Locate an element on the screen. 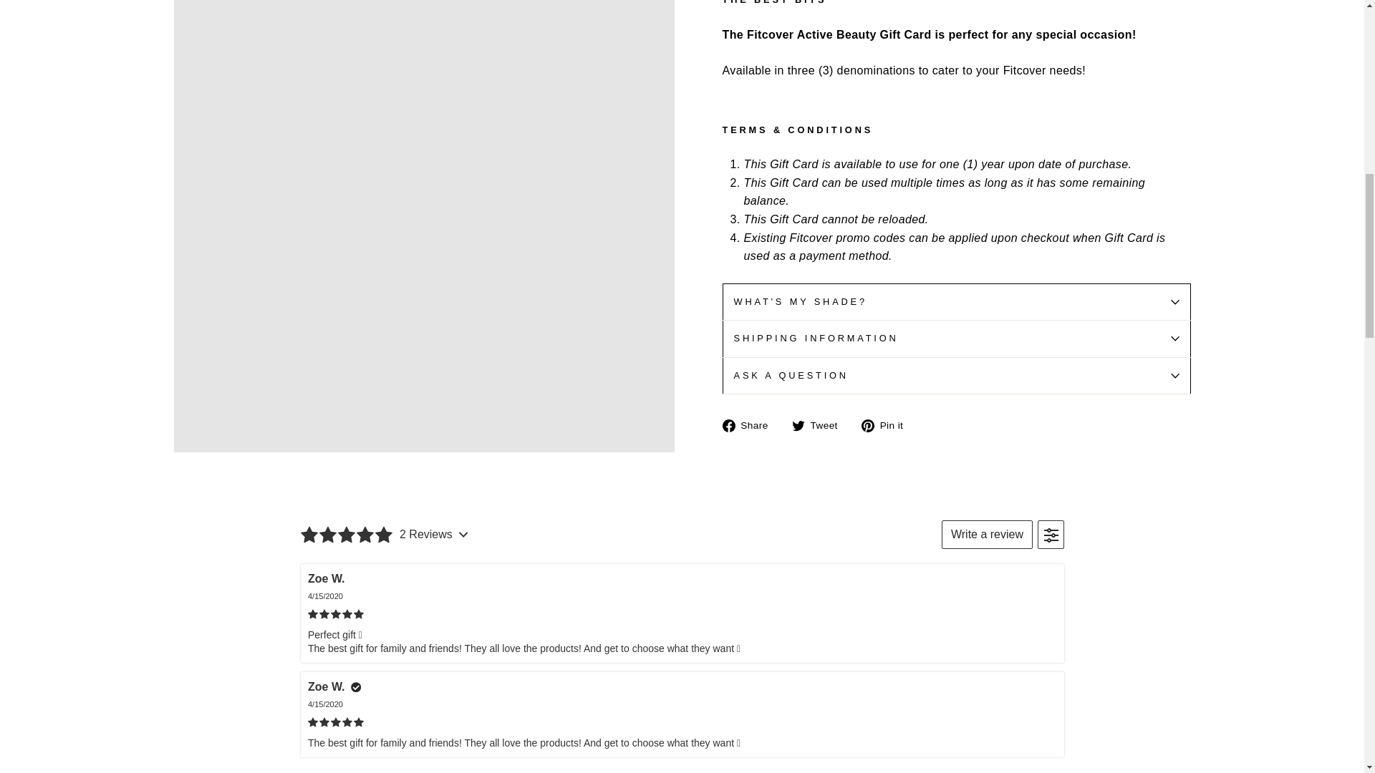 The height and width of the screenshot is (773, 1375). Share on Facebook is located at coordinates (750, 425).